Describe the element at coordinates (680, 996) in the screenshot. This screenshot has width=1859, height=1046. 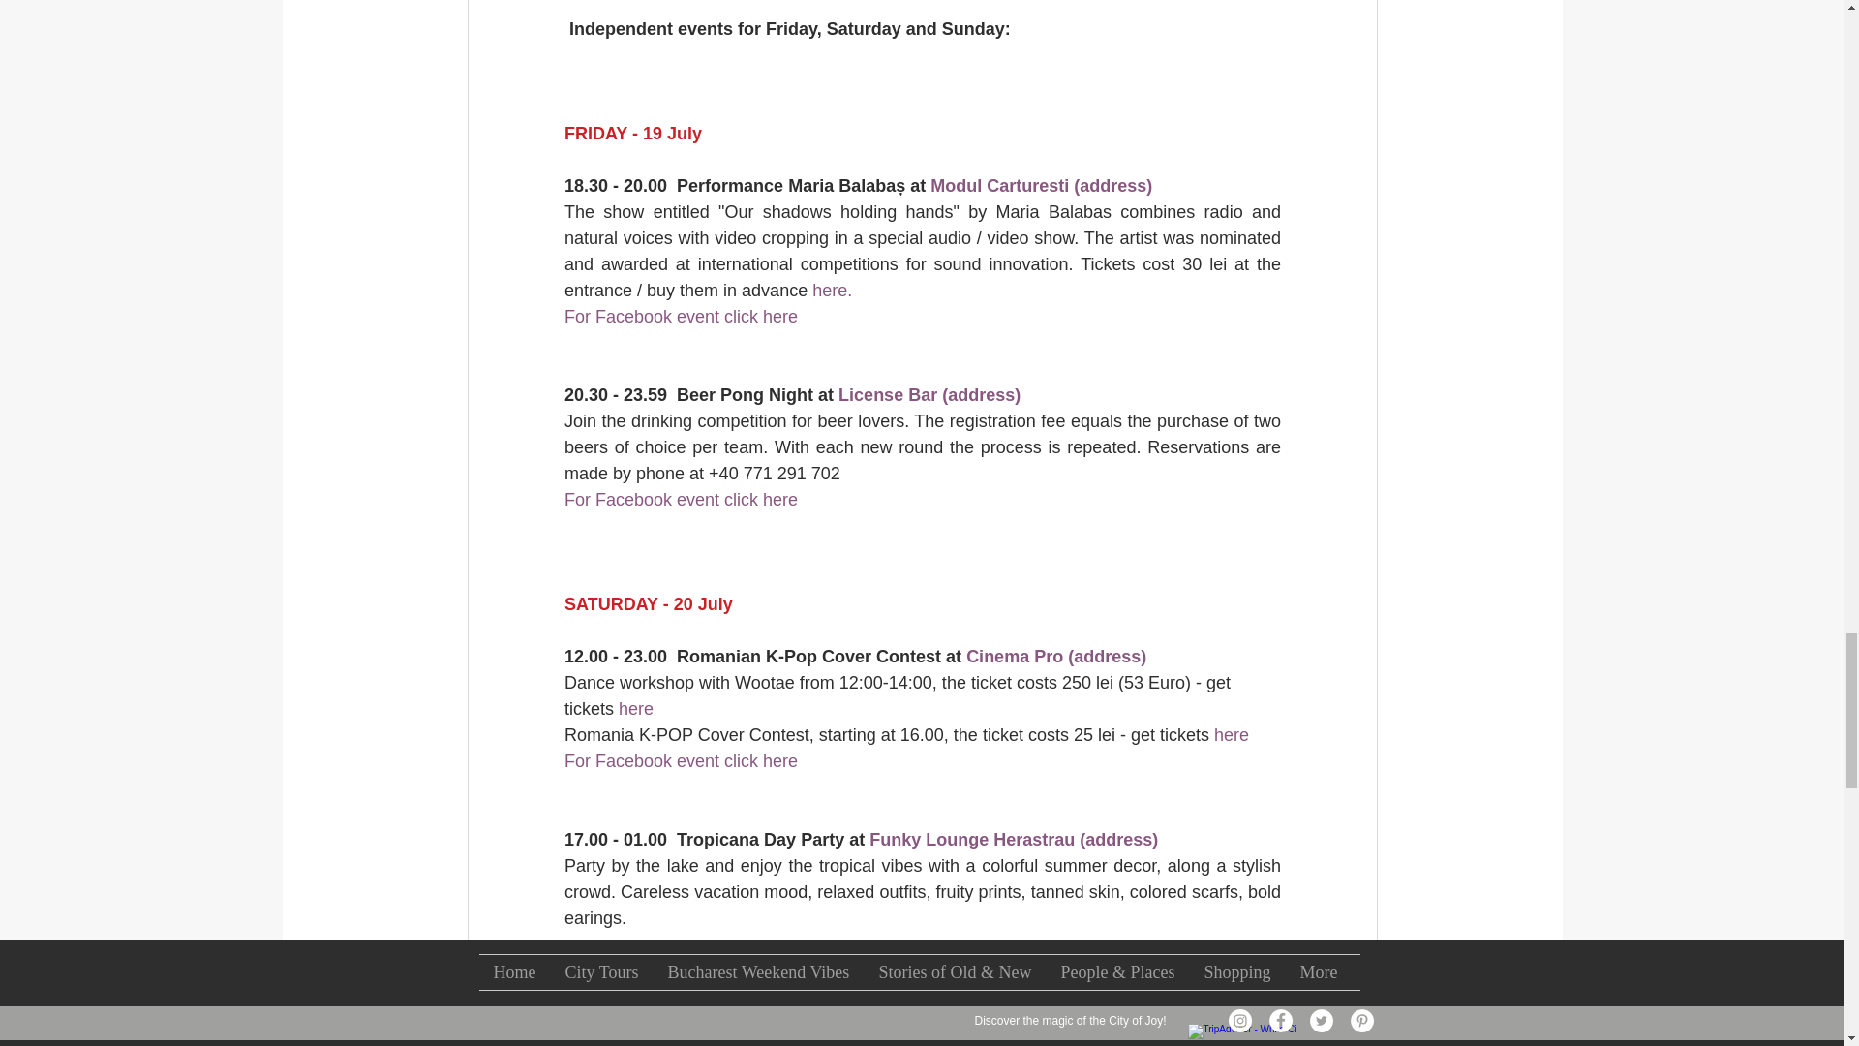
I see `For Facebook event click here` at that location.